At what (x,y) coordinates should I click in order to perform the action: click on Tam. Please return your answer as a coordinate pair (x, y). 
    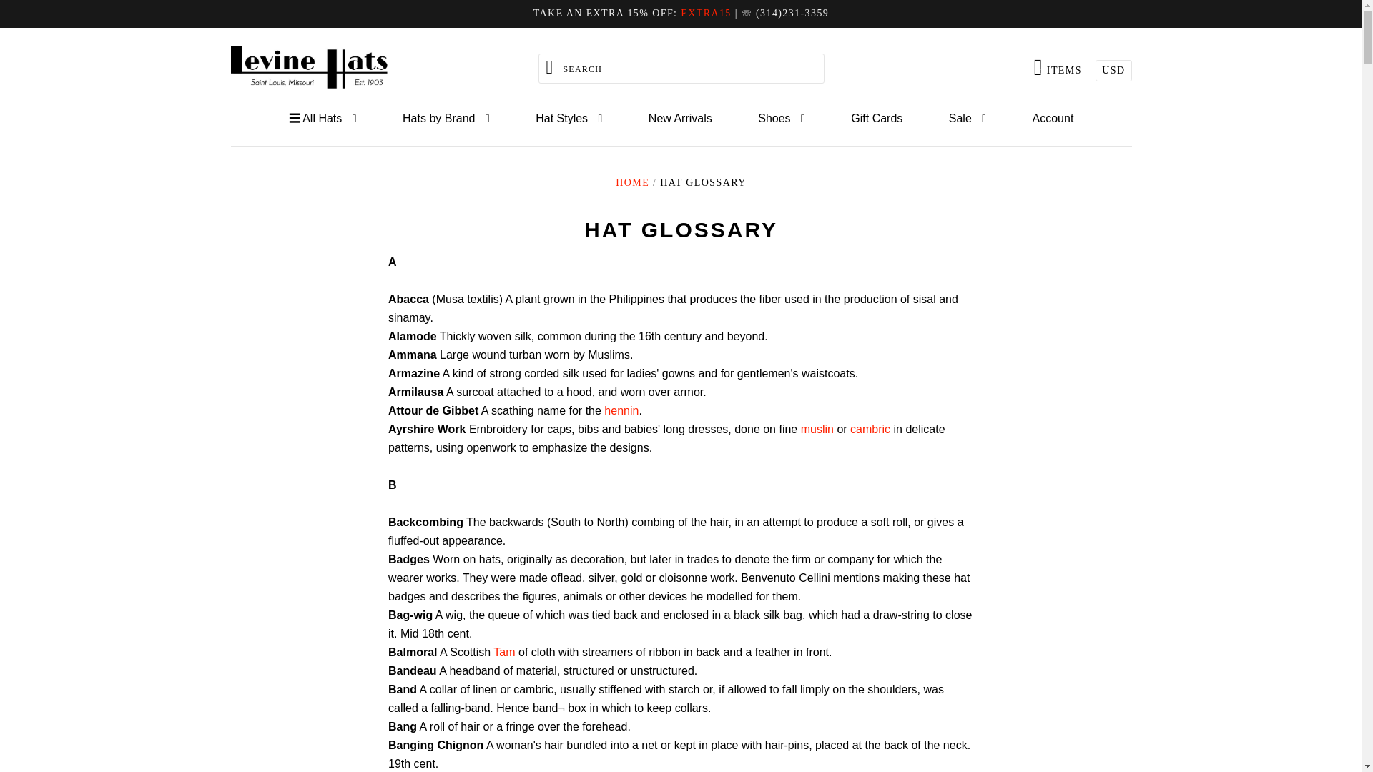
    Looking at the image, I should click on (621, 410).